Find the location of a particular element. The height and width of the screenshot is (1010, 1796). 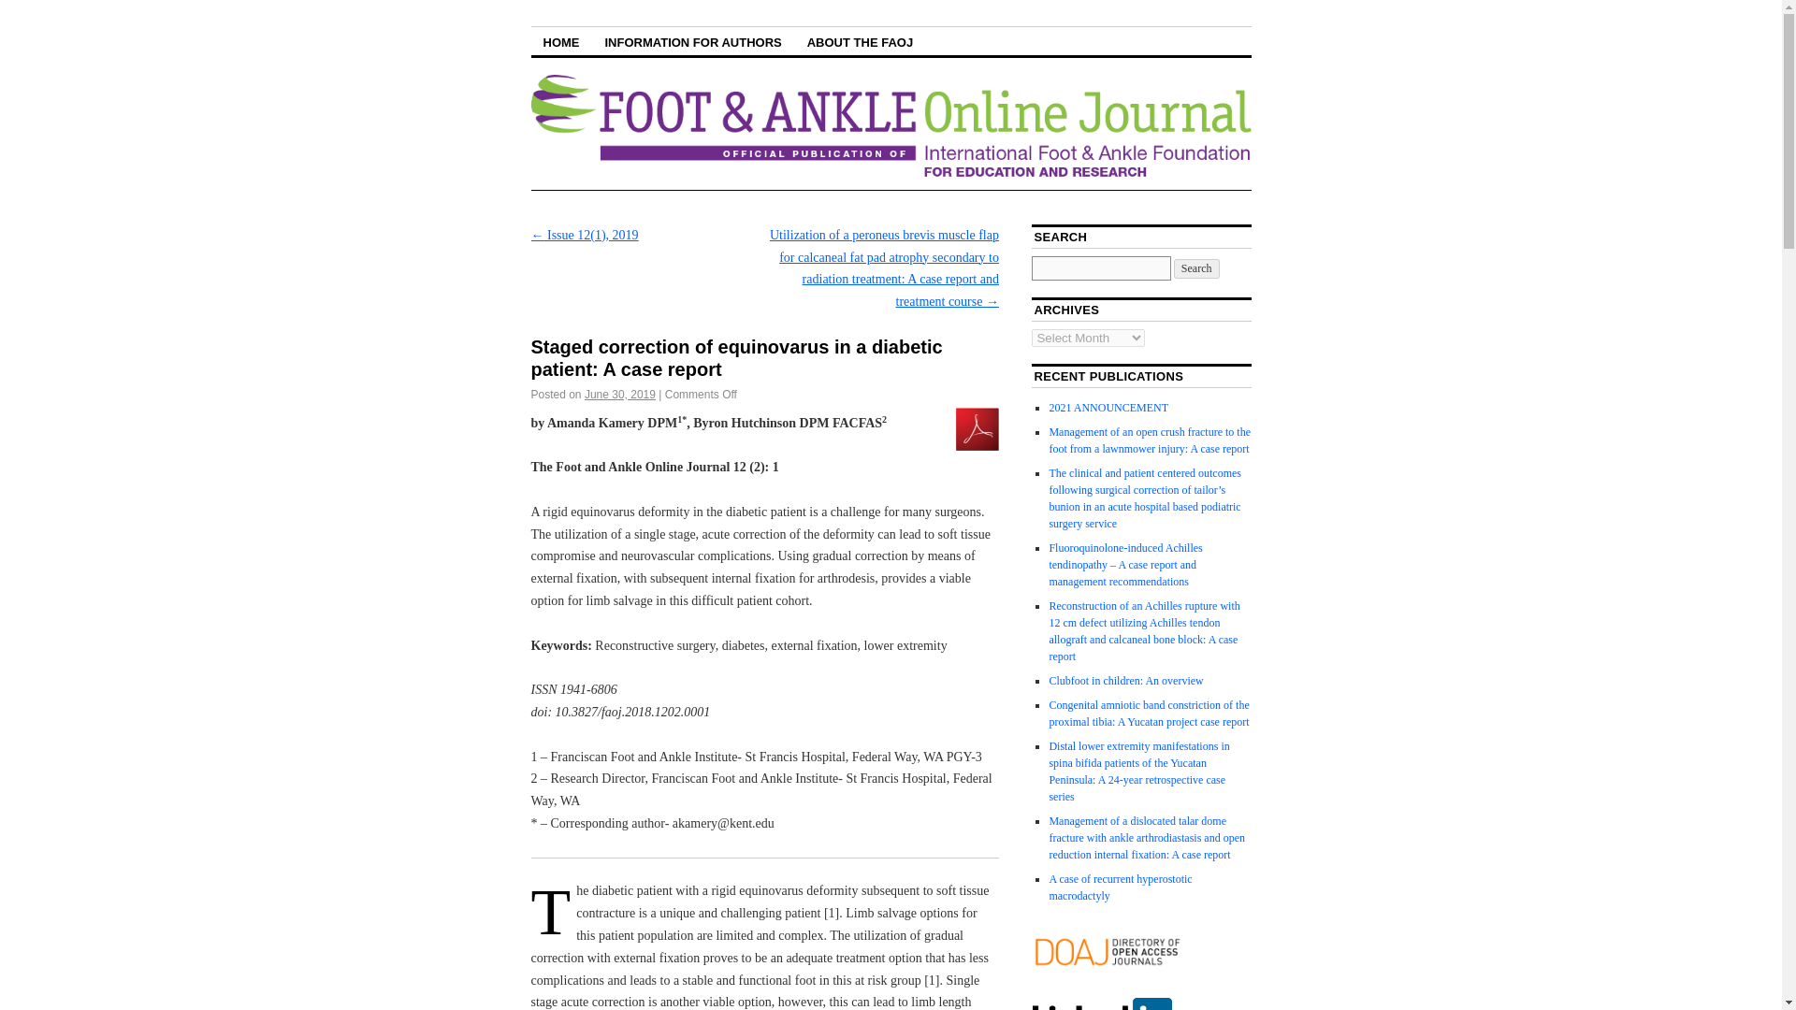

12:01 am is located at coordinates (619, 394).